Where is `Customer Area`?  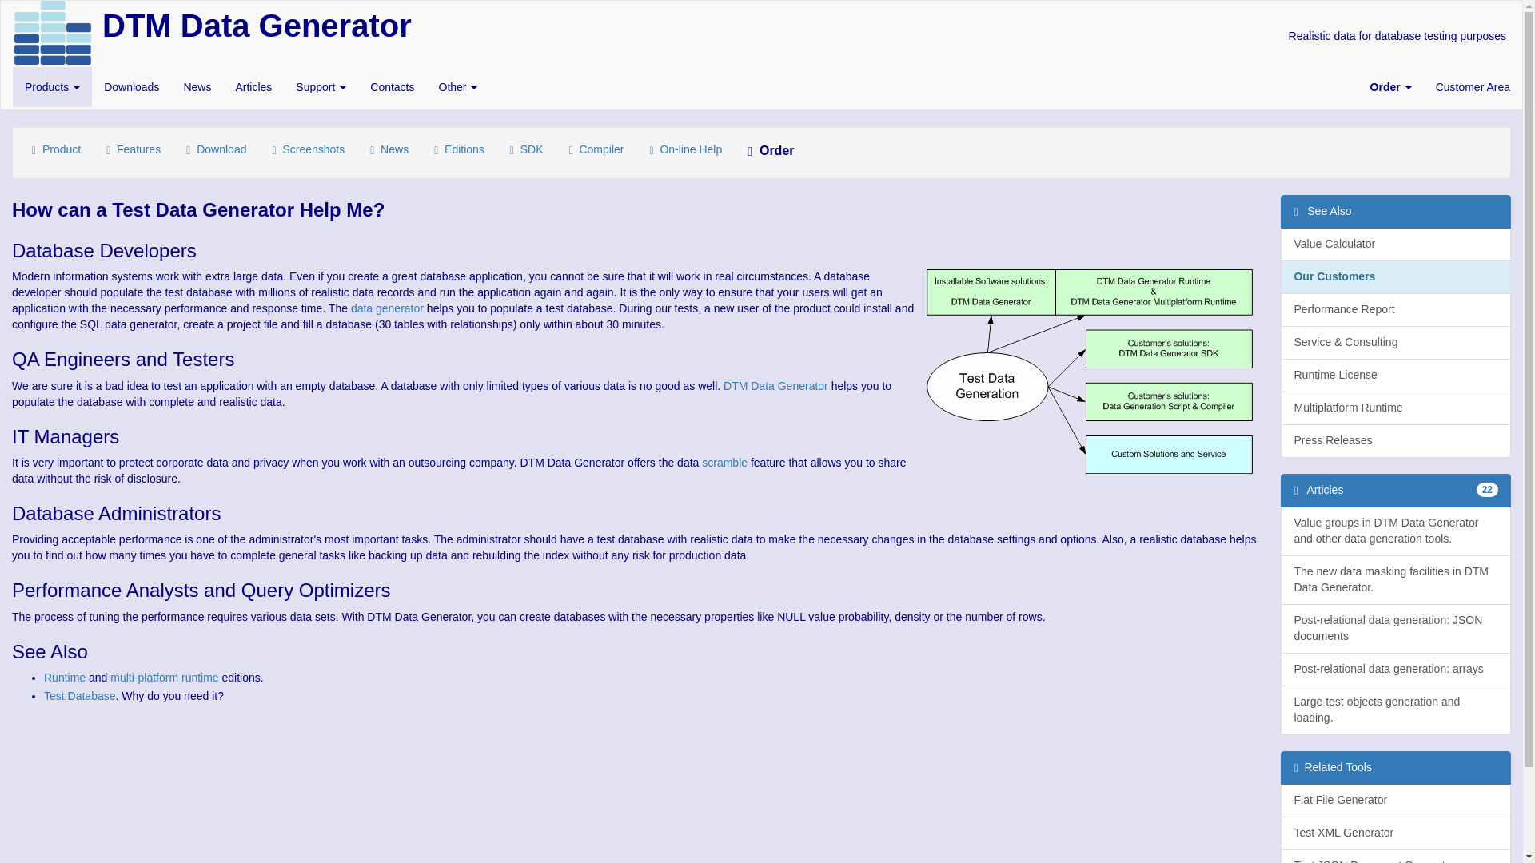 Customer Area is located at coordinates (1473, 86).